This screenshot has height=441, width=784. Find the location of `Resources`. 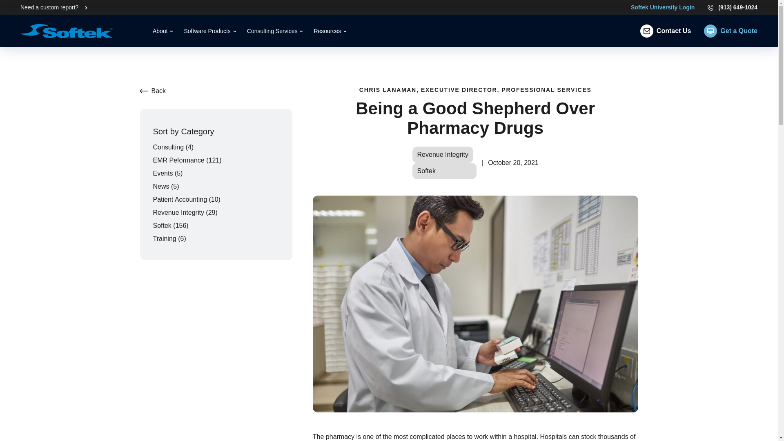

Resources is located at coordinates (330, 31).